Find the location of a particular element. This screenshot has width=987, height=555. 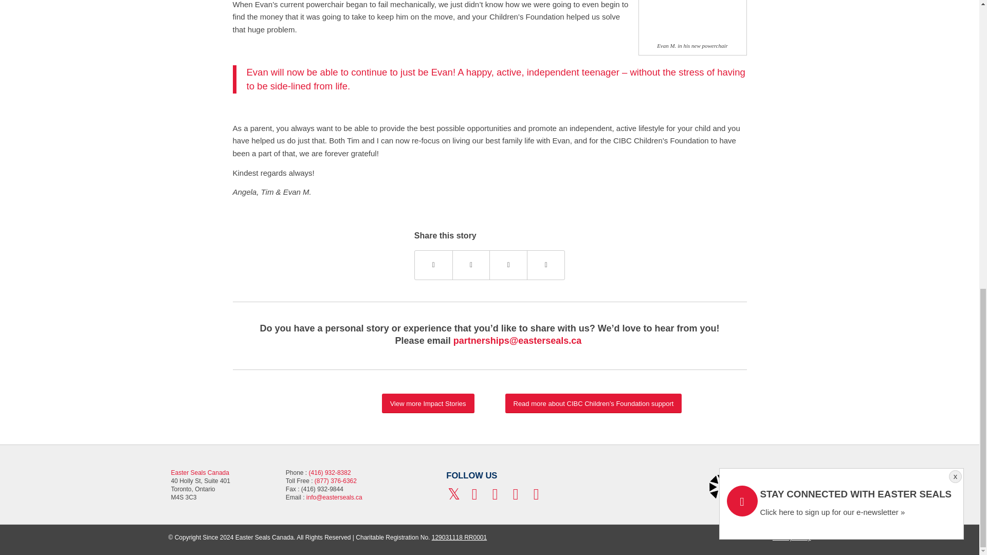

X is located at coordinates (453, 494).